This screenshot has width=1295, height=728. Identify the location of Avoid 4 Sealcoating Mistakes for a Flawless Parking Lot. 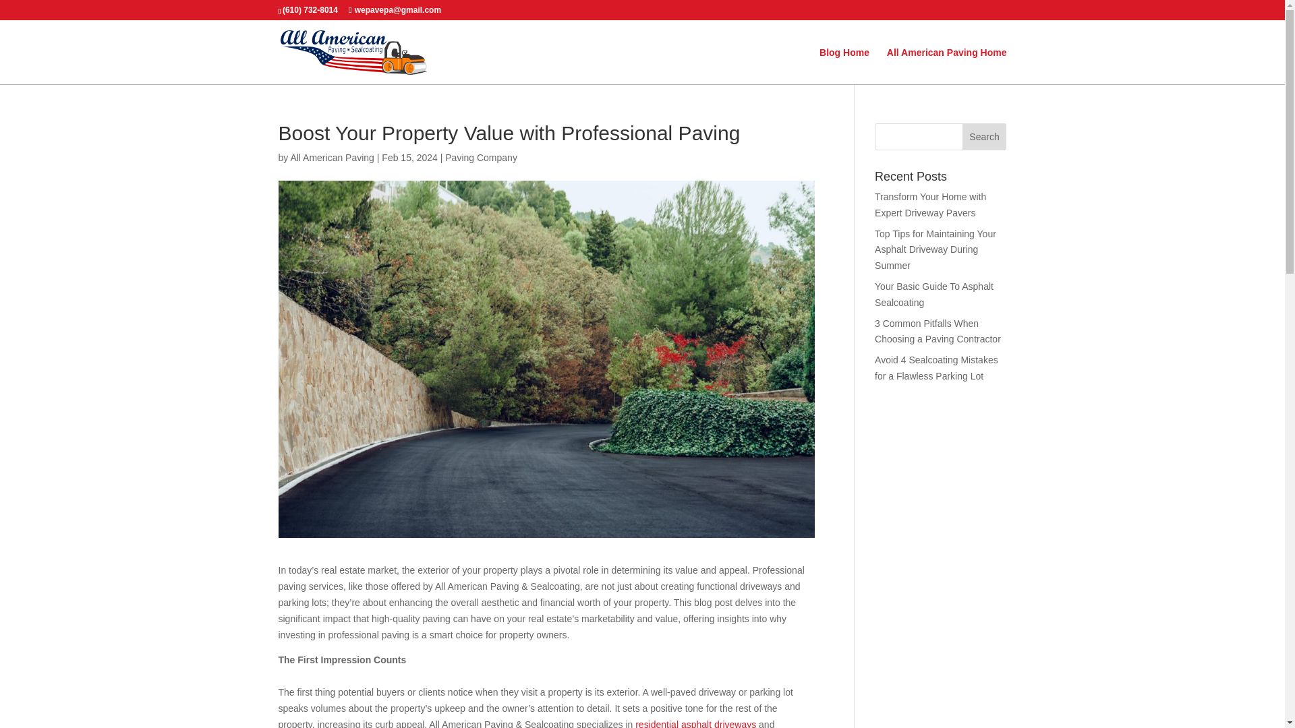
(936, 367).